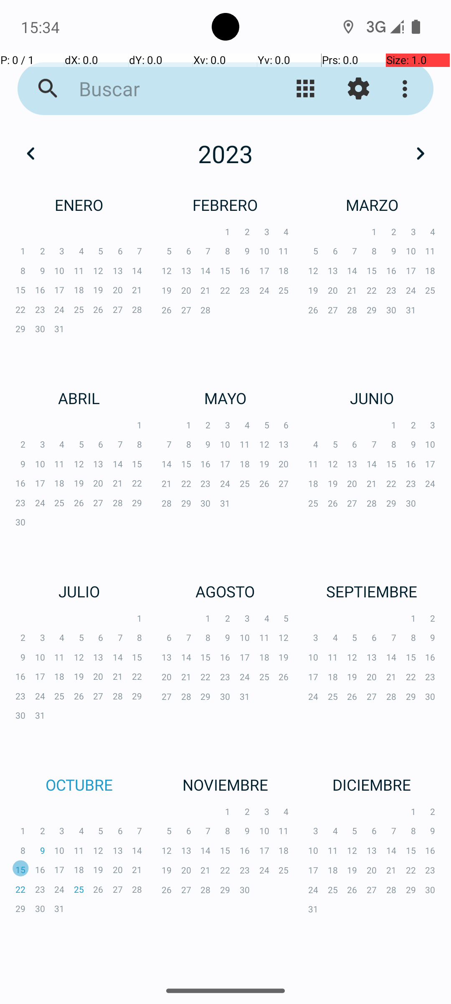 The width and height of the screenshot is (451, 1004). What do you see at coordinates (225, 592) in the screenshot?
I see `AGOSTO` at bounding box center [225, 592].